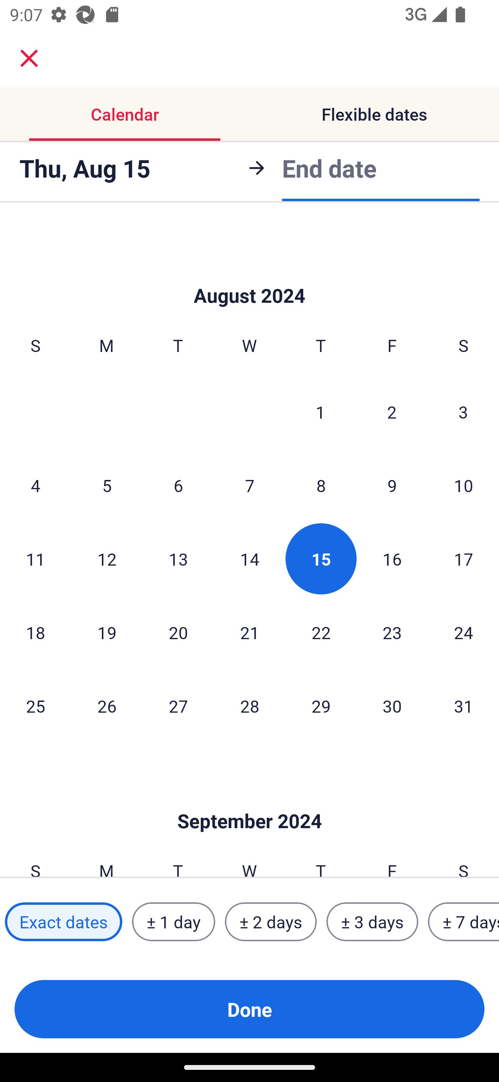  Describe the element at coordinates (464, 922) in the screenshot. I see `± 7 days` at that location.